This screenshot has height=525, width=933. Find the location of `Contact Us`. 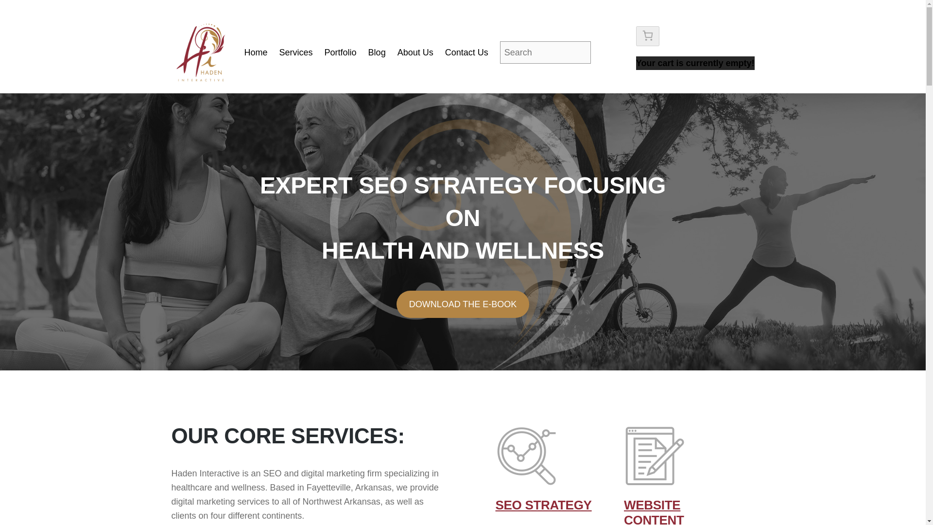

Contact Us is located at coordinates (466, 52).